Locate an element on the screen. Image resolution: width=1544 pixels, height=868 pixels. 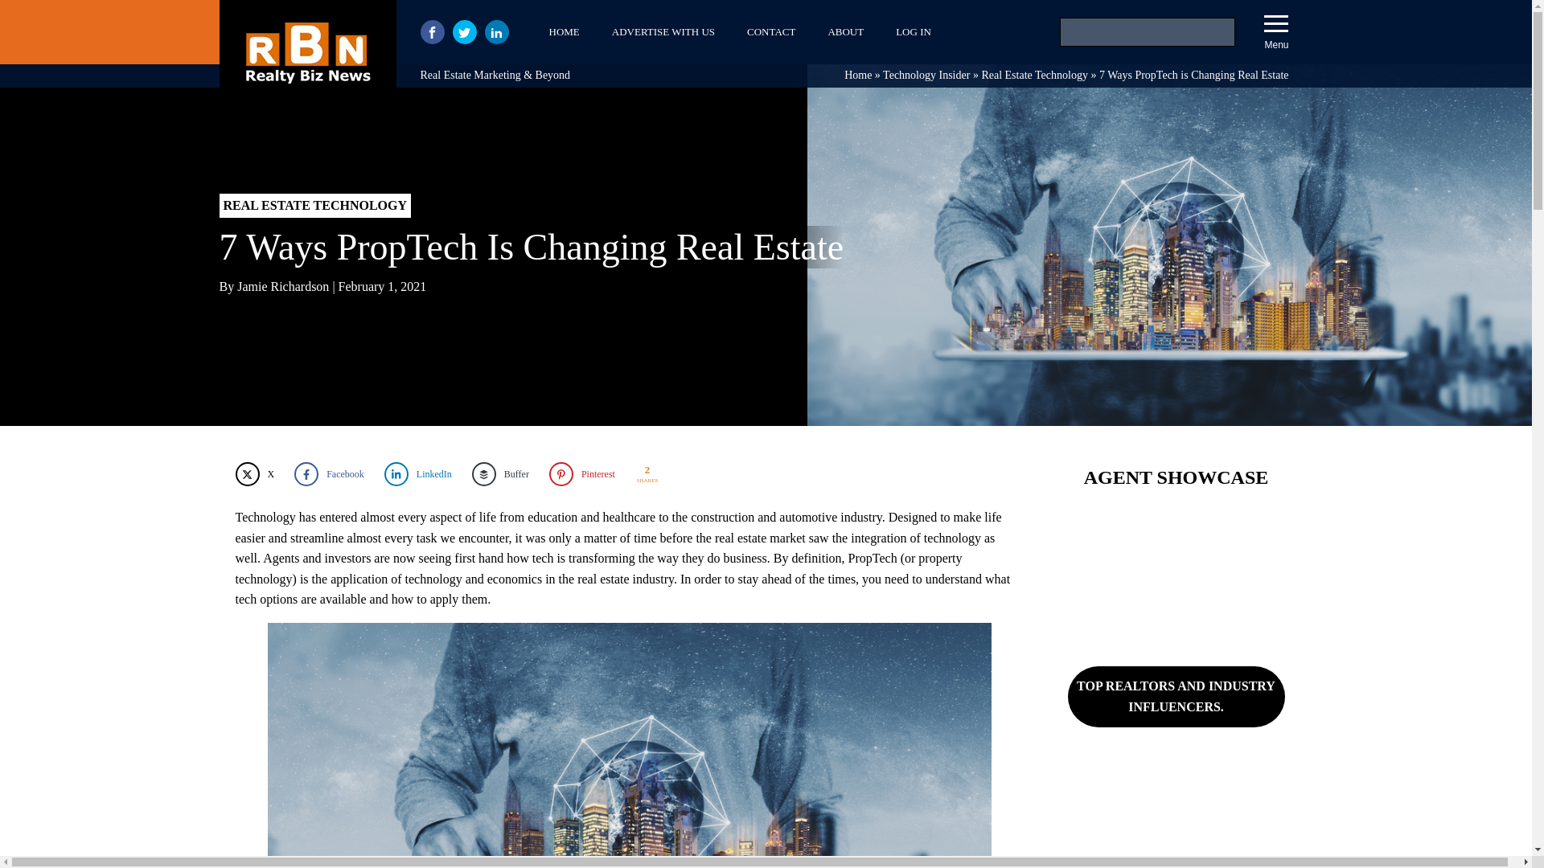
HOME is located at coordinates (563, 32).